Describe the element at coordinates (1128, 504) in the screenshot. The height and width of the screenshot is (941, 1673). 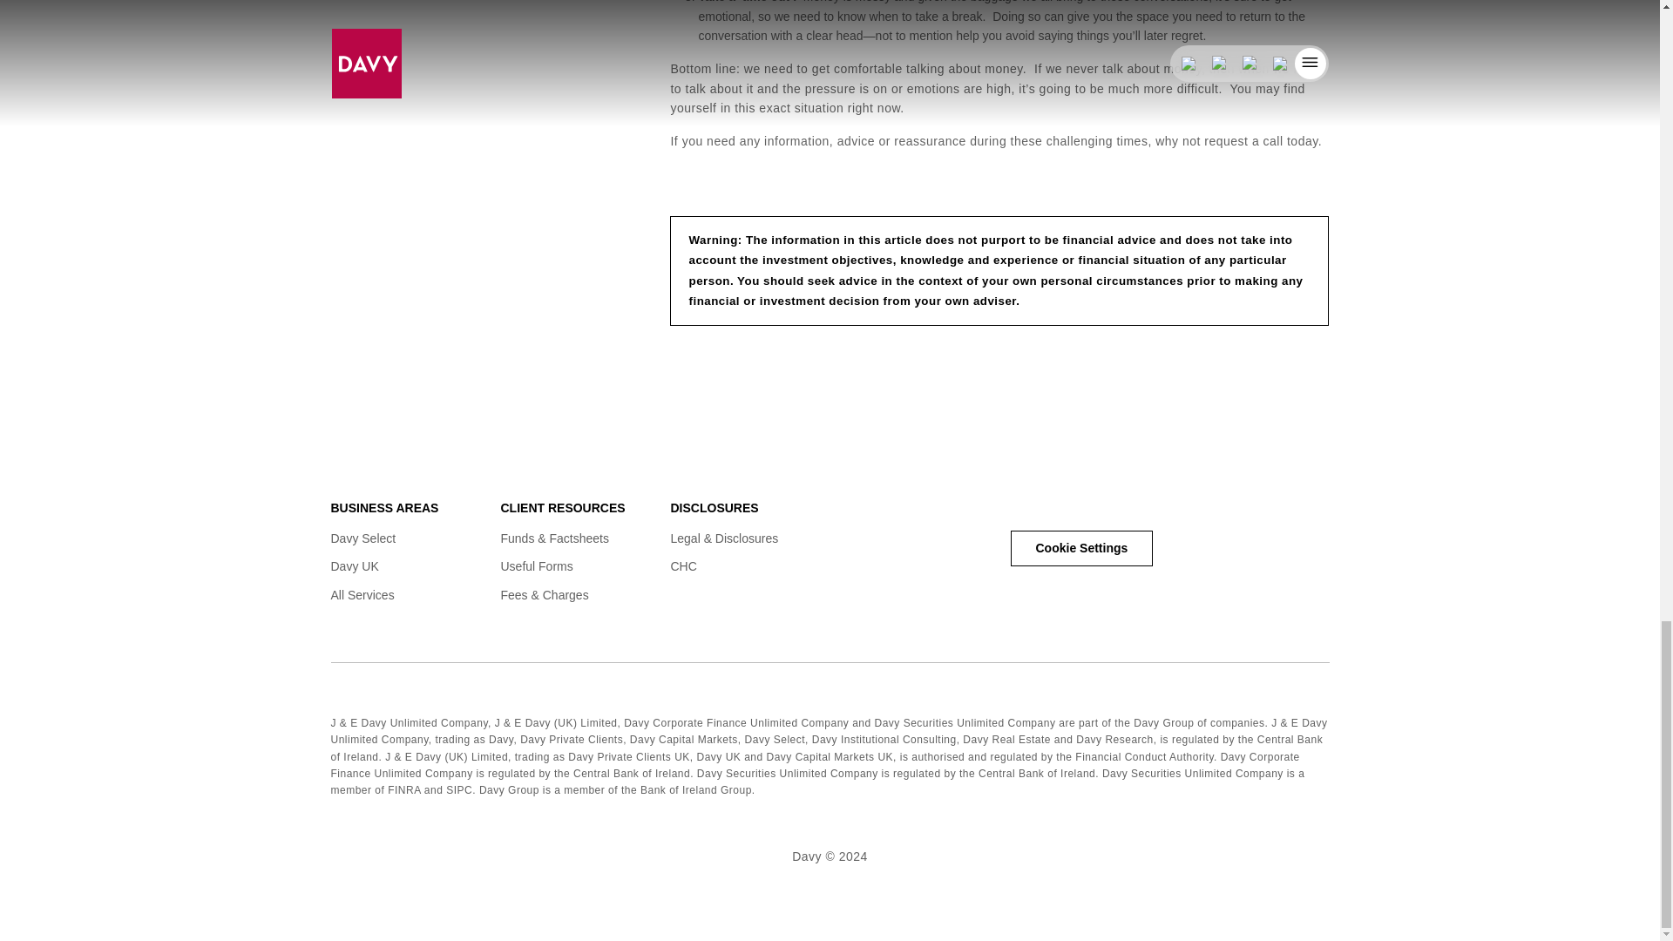
I see `Youtube` at that location.